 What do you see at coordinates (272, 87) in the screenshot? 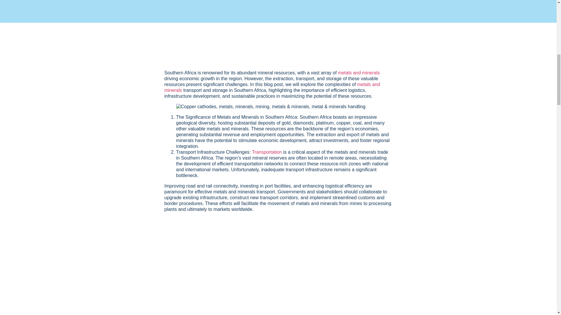
I see `metals and minerals` at bounding box center [272, 87].